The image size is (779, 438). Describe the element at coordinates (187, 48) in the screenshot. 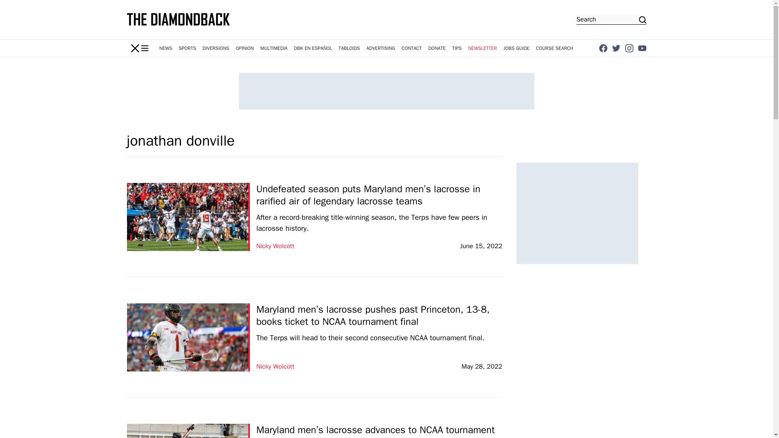

I see `SPORTS` at that location.